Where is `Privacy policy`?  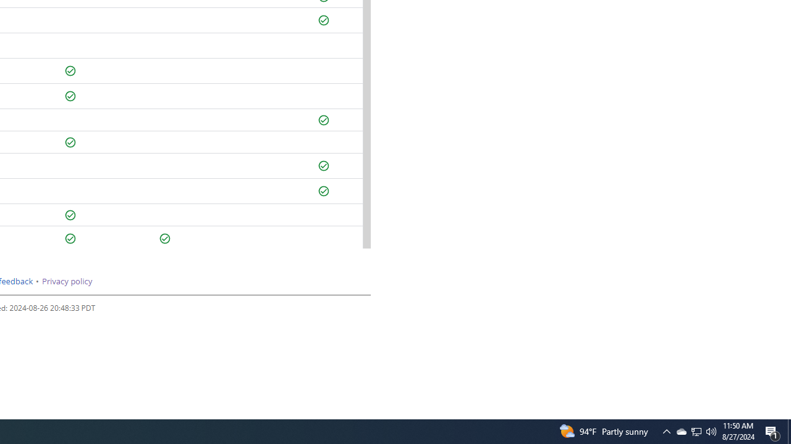 Privacy policy is located at coordinates (67, 281).